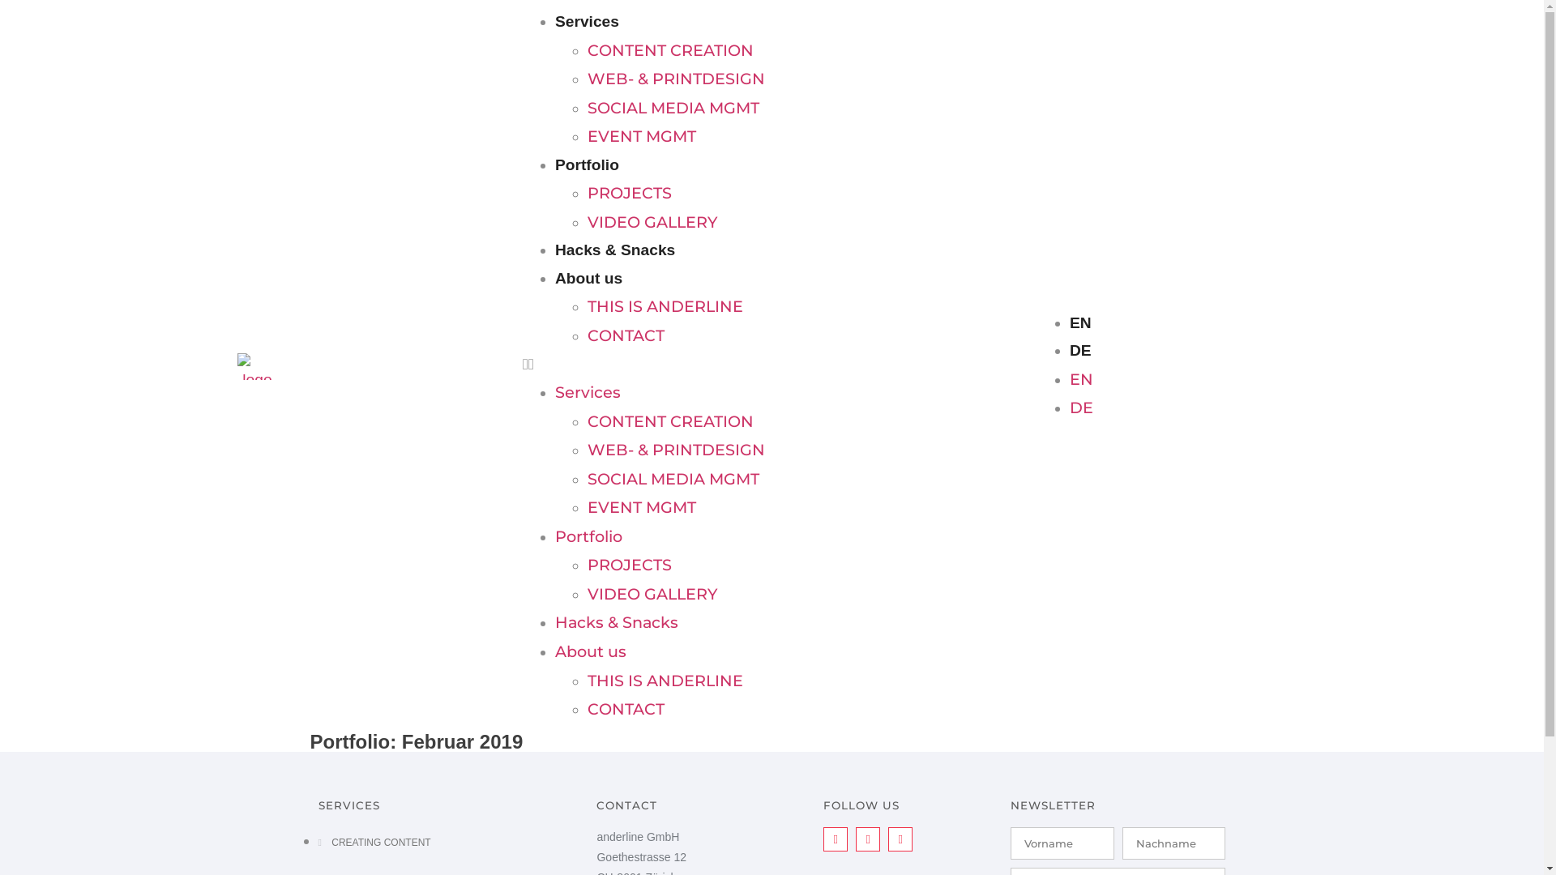 The height and width of the screenshot is (875, 1556). What do you see at coordinates (615, 250) in the screenshot?
I see `Hacks & Snacks` at bounding box center [615, 250].